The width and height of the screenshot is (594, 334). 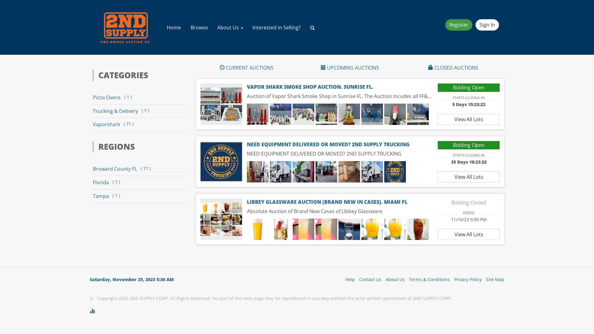 What do you see at coordinates (137, 98) in the screenshot?
I see `Pizza Ovens   
( 1 )` at bounding box center [137, 98].